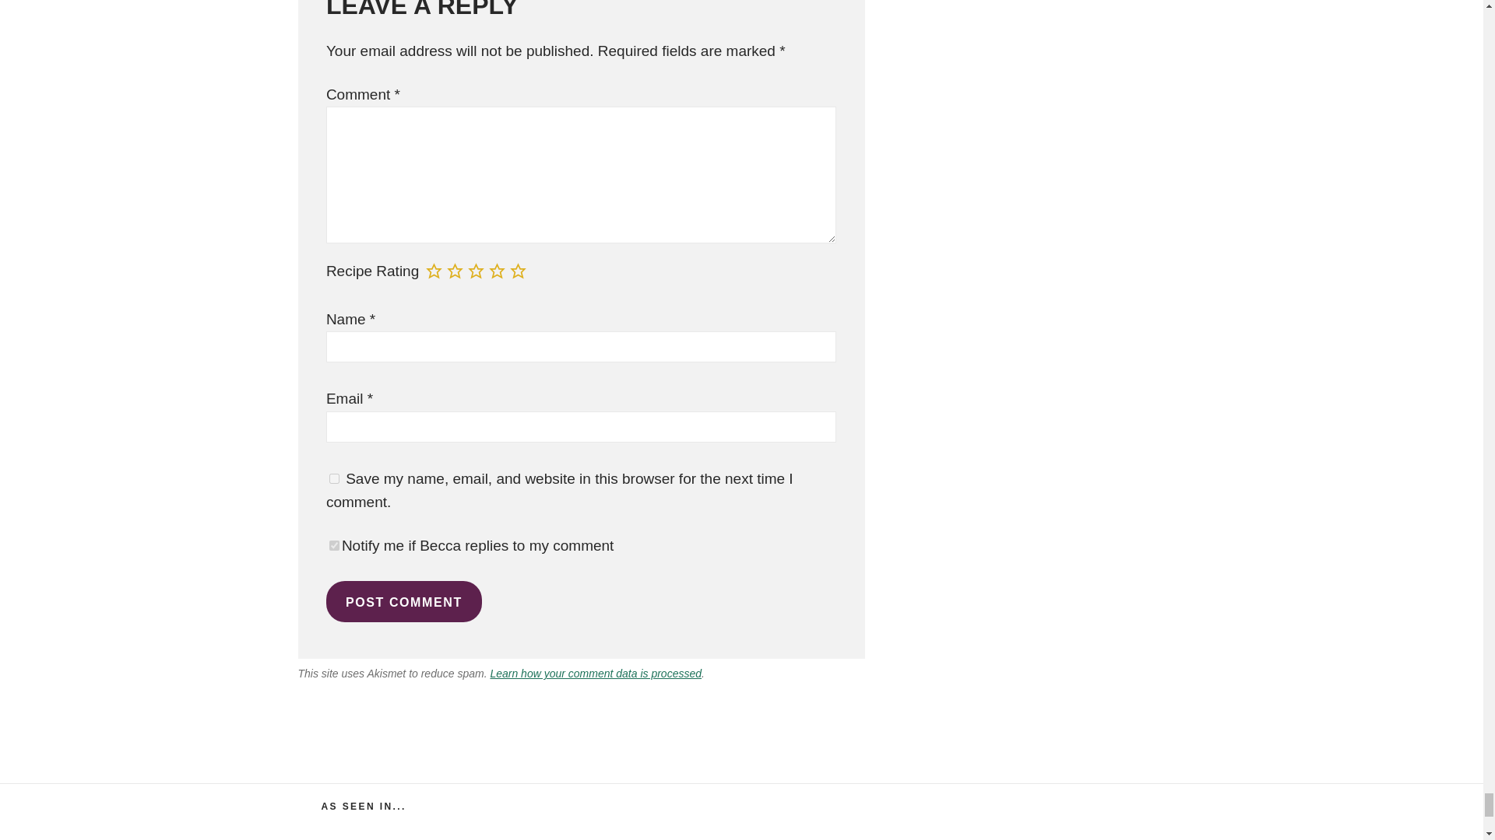 This screenshot has height=840, width=1495. Describe the element at coordinates (333, 546) in the screenshot. I see `on` at that location.